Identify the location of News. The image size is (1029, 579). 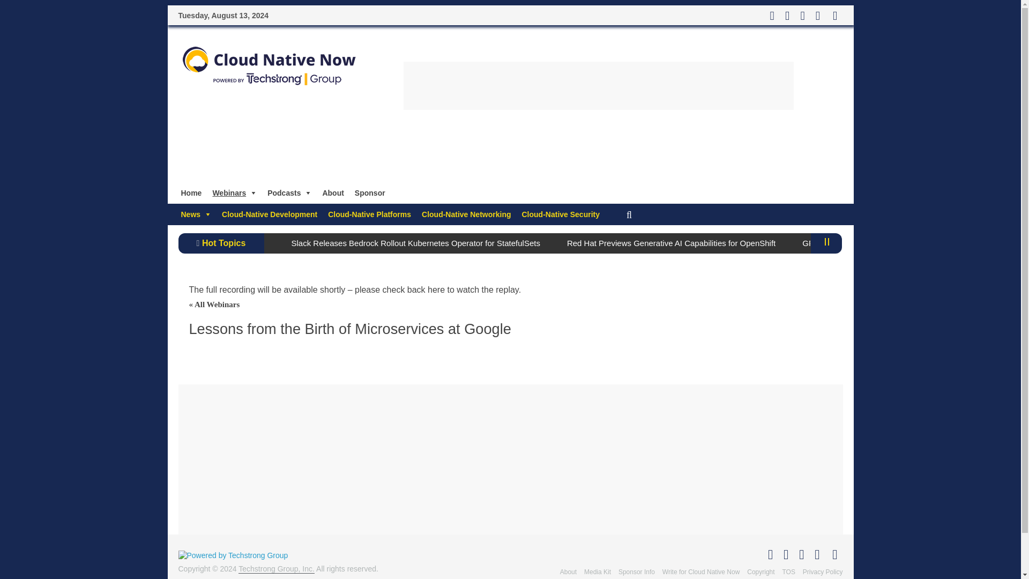
(196, 214).